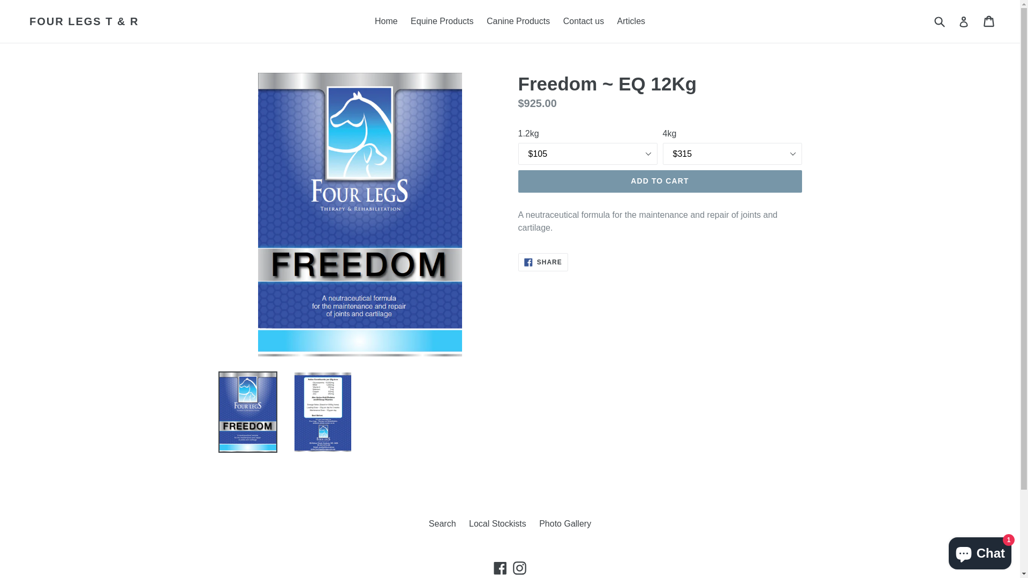 Image resolution: width=1028 pixels, height=578 pixels. I want to click on Canine Products, so click(518, 21).